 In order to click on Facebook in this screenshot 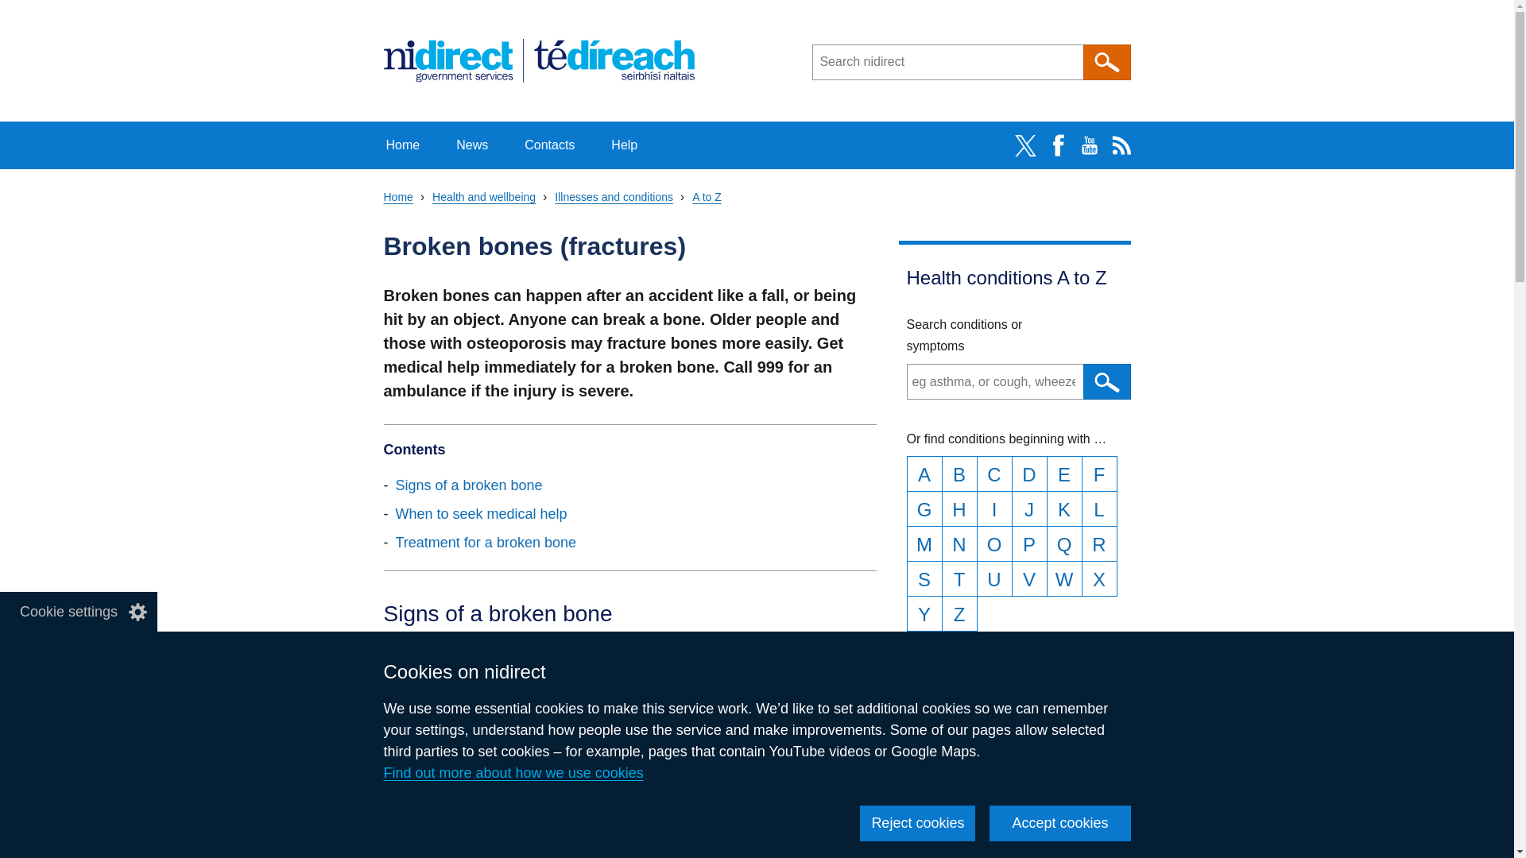, I will do `click(1056, 145)`.